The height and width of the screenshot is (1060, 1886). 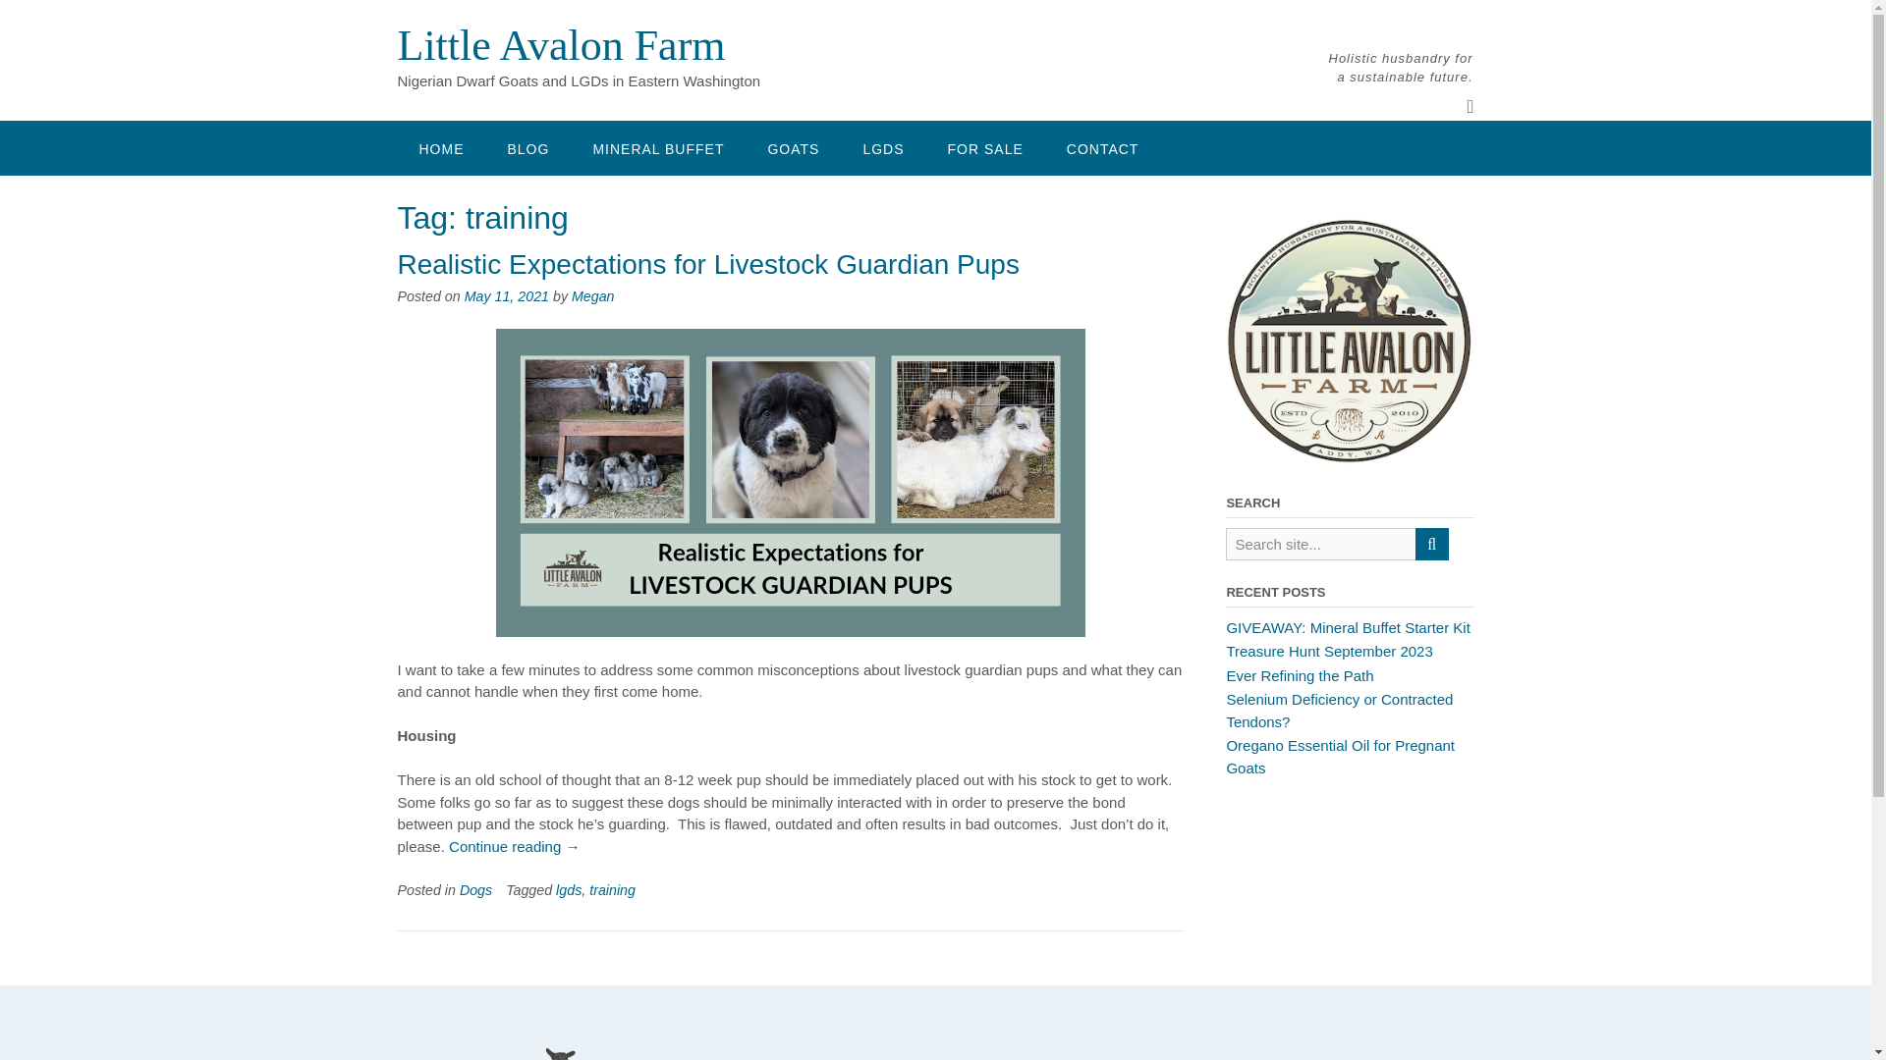 What do you see at coordinates (984, 148) in the screenshot?
I see `FOR SALE` at bounding box center [984, 148].